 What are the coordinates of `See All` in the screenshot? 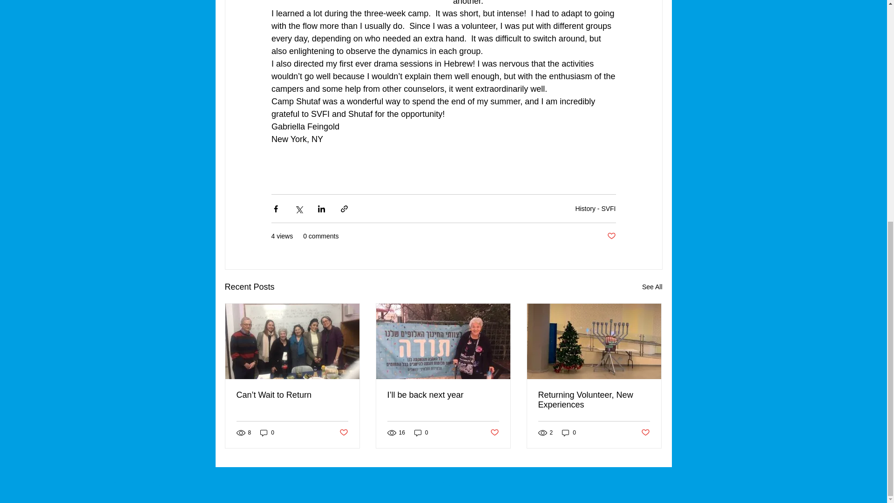 It's located at (652, 287).